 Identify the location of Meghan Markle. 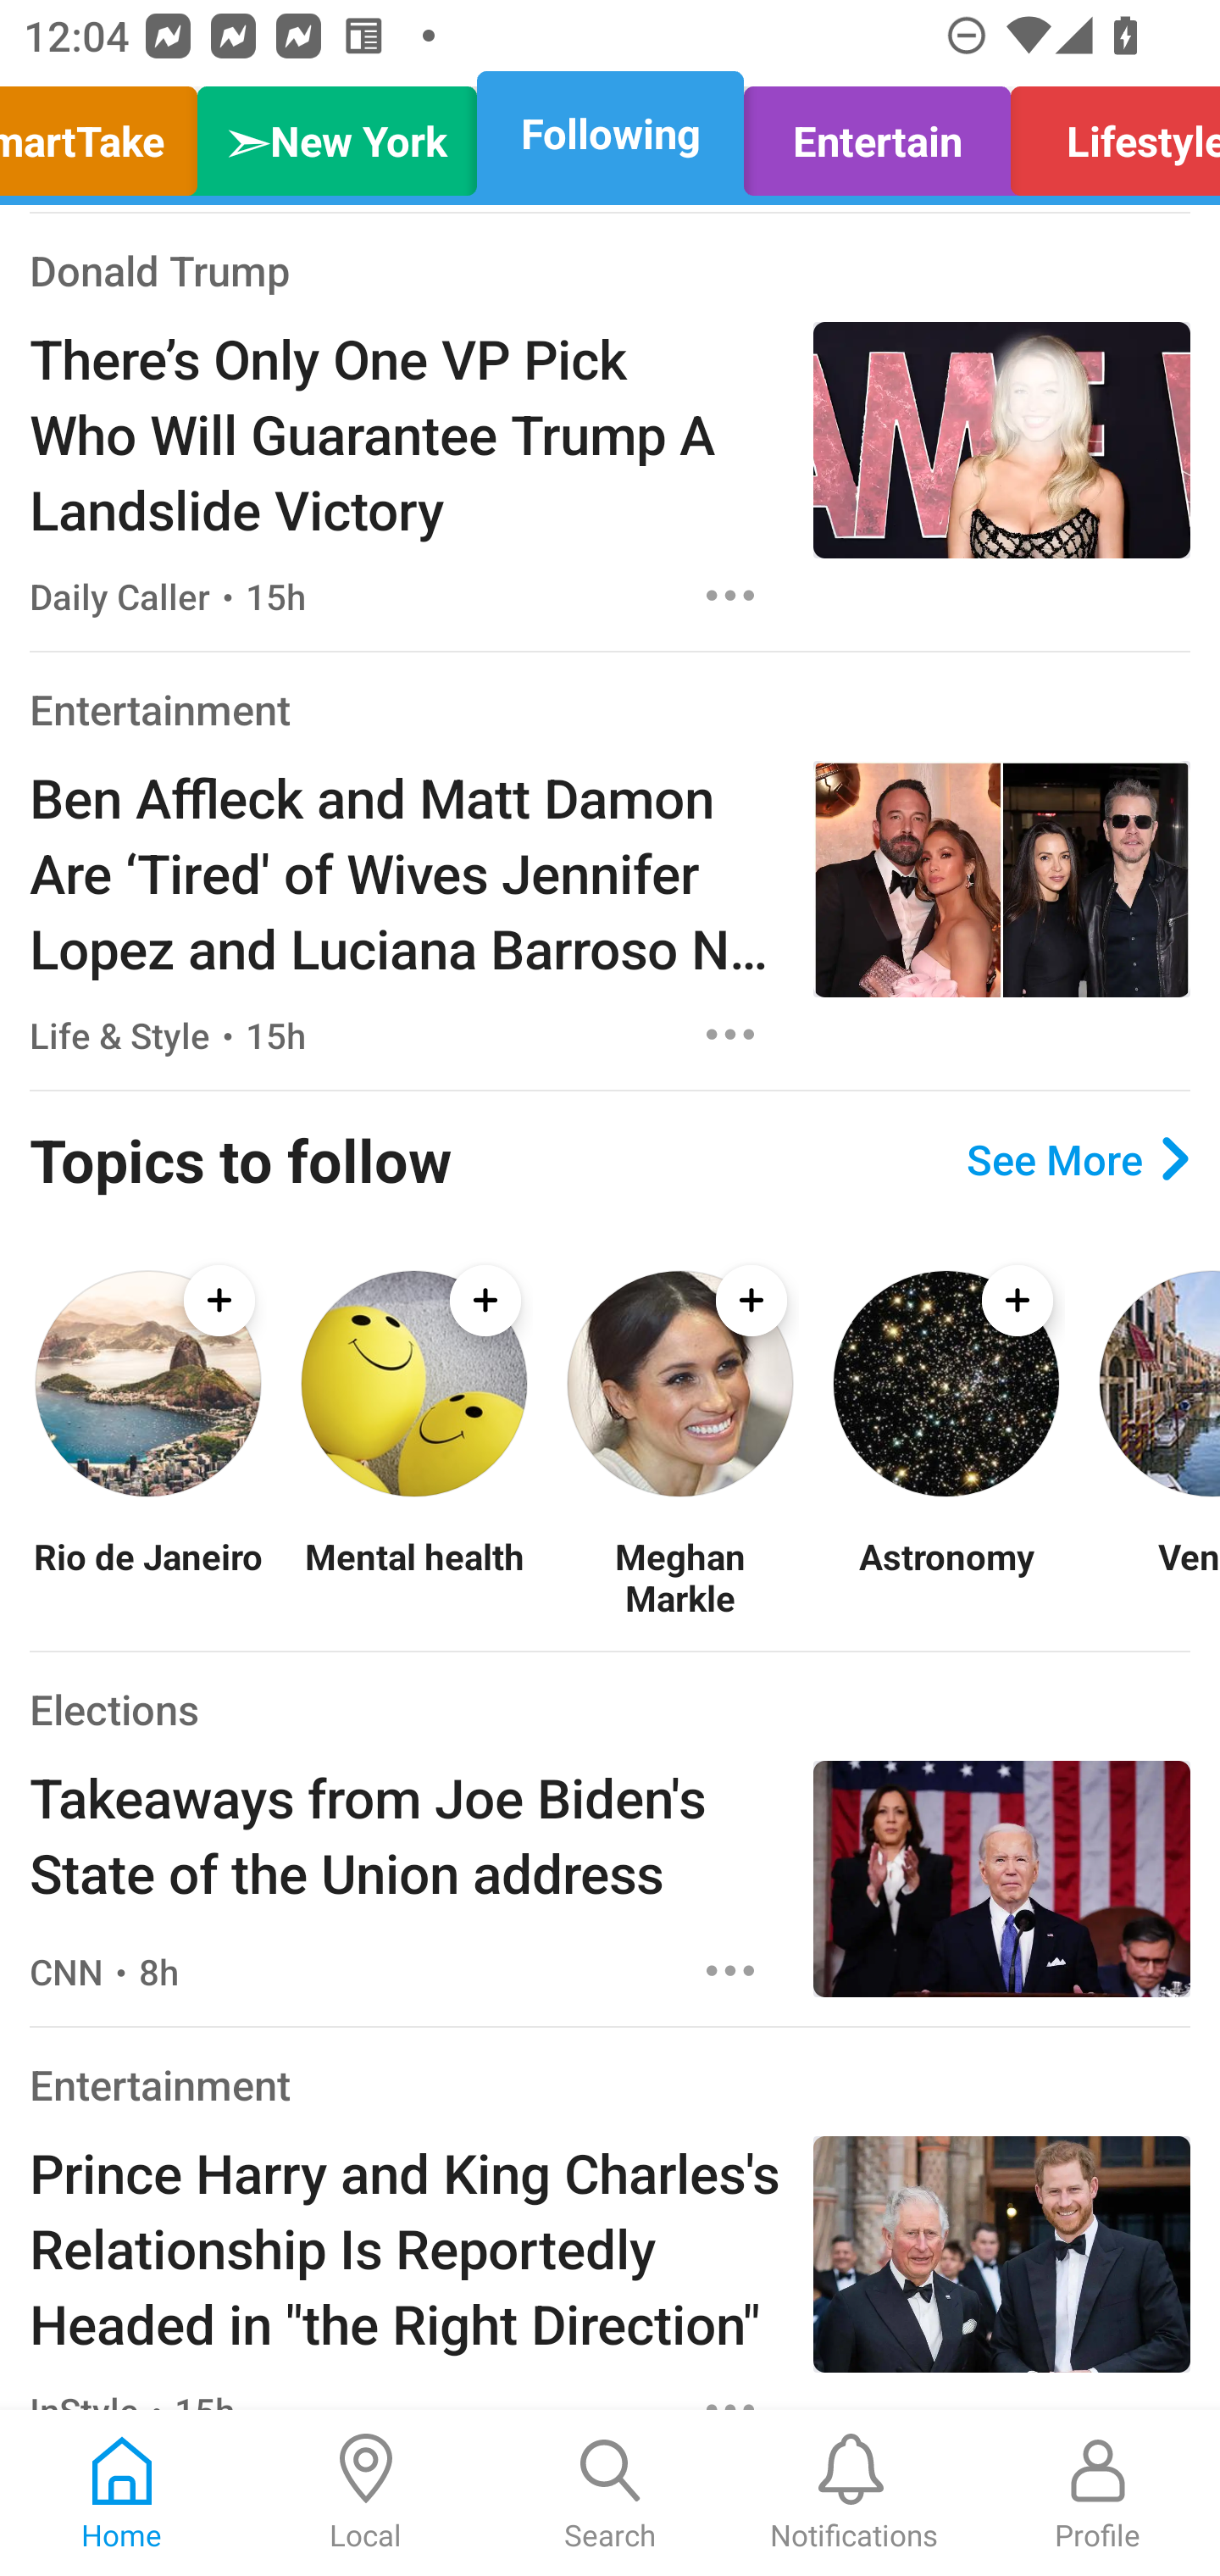
(679, 1578).